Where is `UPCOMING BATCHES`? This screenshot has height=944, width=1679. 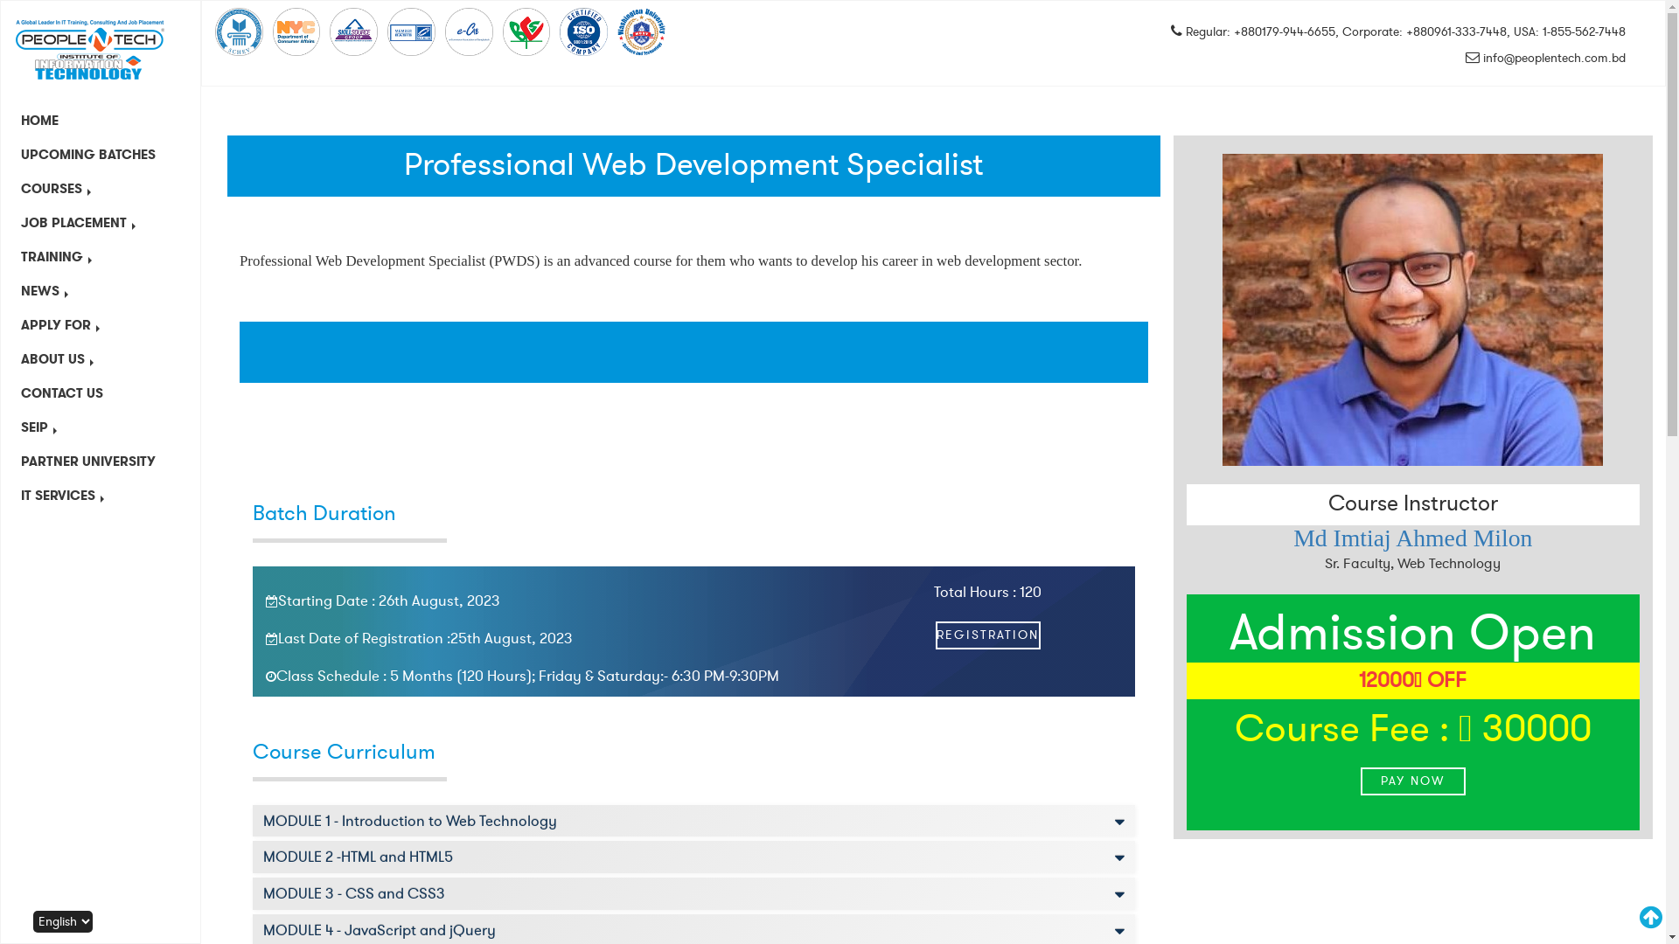
UPCOMING BATCHES is located at coordinates (101, 156).